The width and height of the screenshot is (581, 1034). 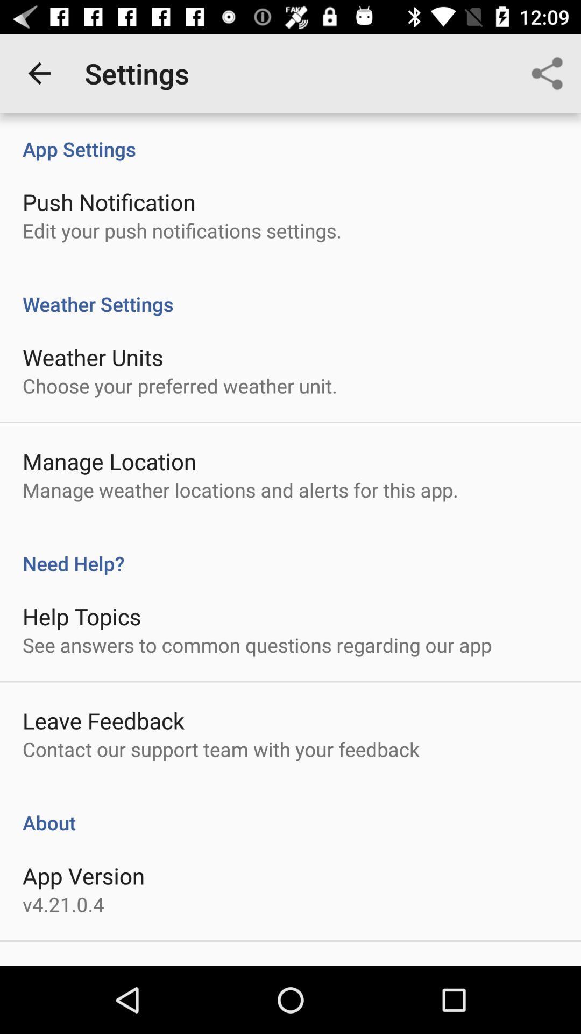 What do you see at coordinates (82, 616) in the screenshot?
I see `click help topics icon` at bounding box center [82, 616].